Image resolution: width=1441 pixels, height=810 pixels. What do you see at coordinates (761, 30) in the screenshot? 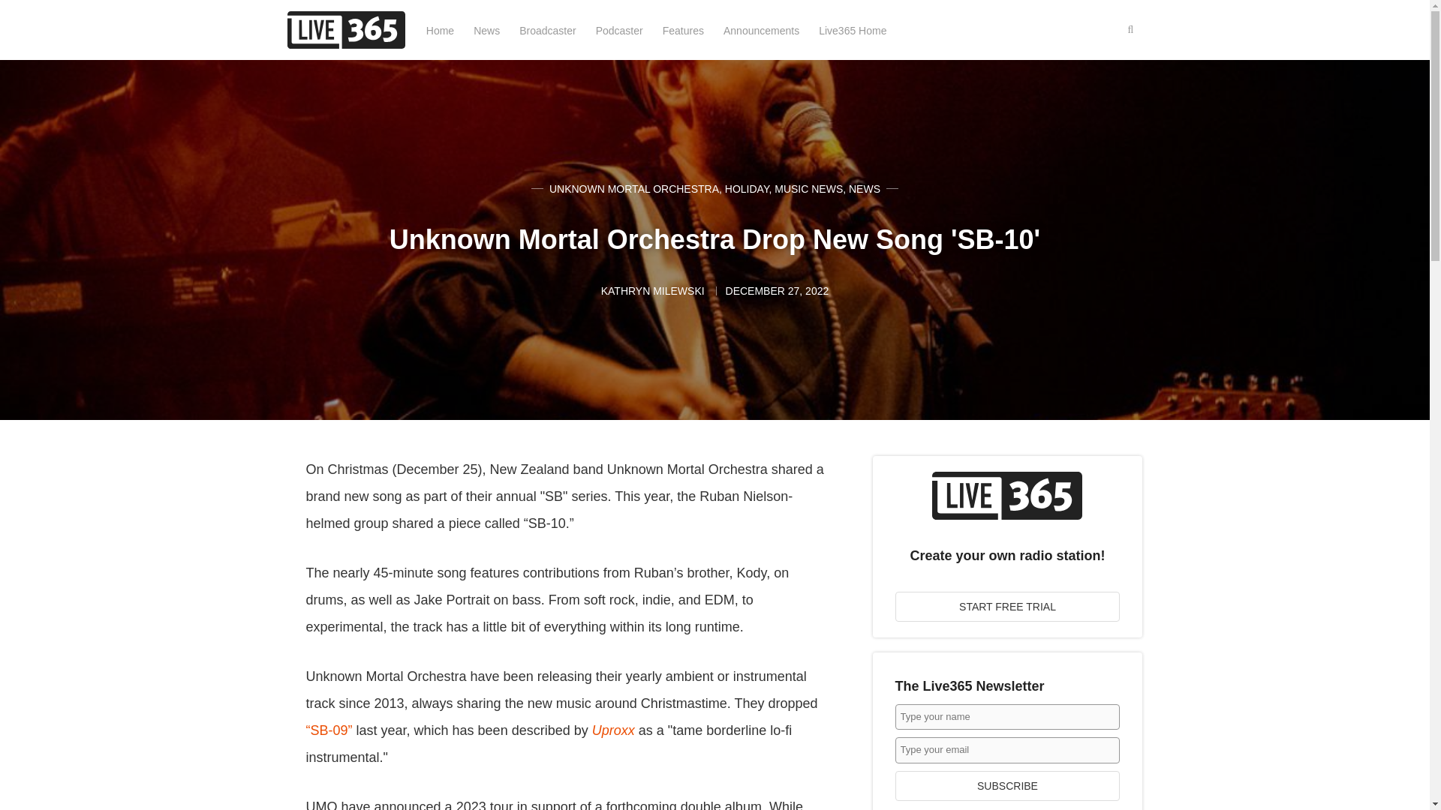
I see `Announcements` at bounding box center [761, 30].